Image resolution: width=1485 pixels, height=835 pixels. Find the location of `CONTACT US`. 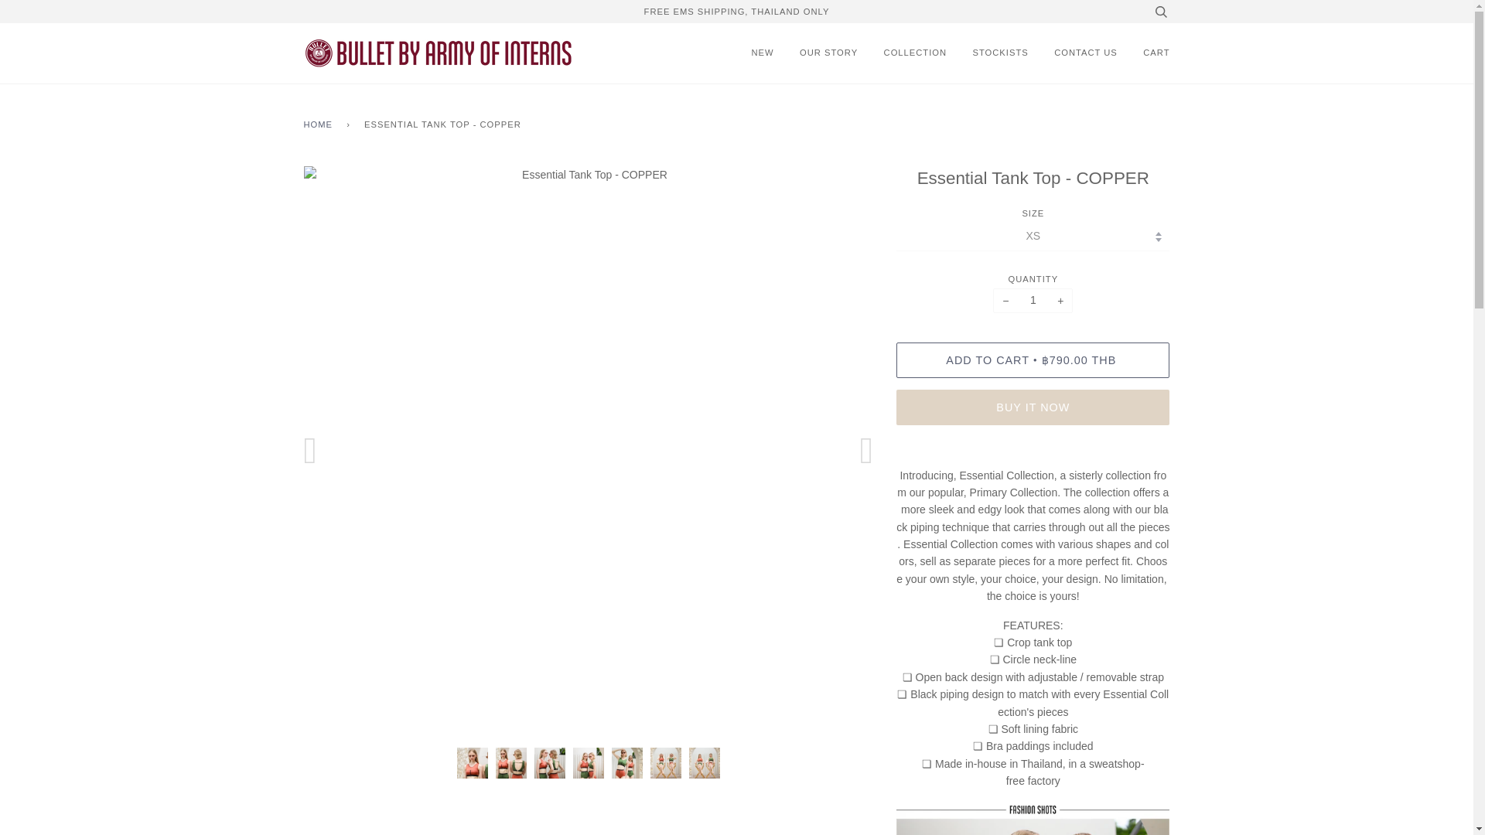

CONTACT US is located at coordinates (1086, 53).